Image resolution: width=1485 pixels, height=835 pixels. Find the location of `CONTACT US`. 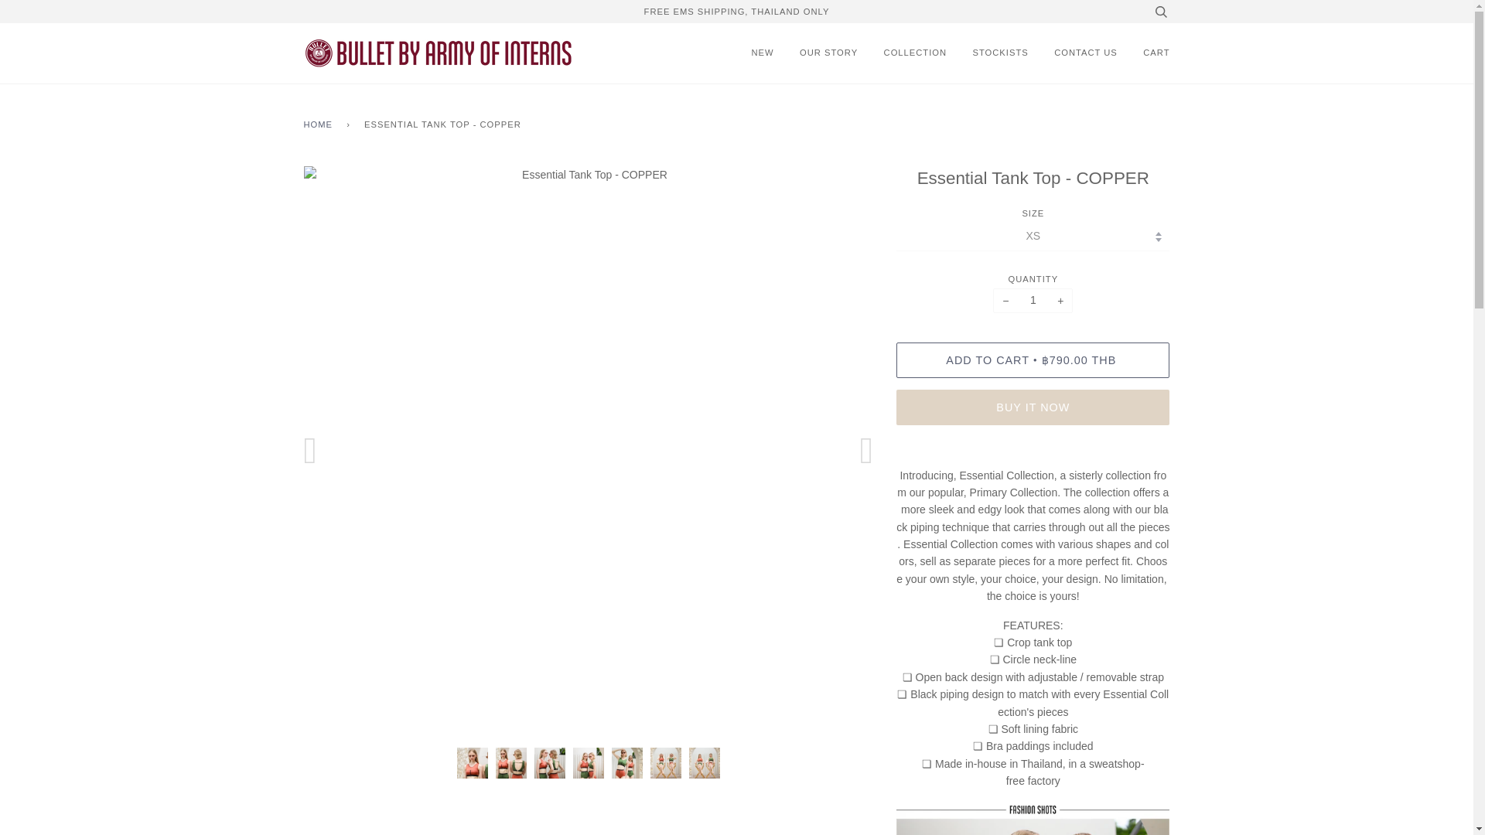

CONTACT US is located at coordinates (1086, 53).